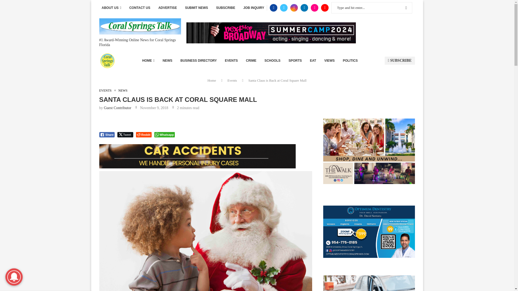 This screenshot has height=291, width=518. What do you see at coordinates (139, 8) in the screenshot?
I see `CONTACT US` at bounding box center [139, 8].